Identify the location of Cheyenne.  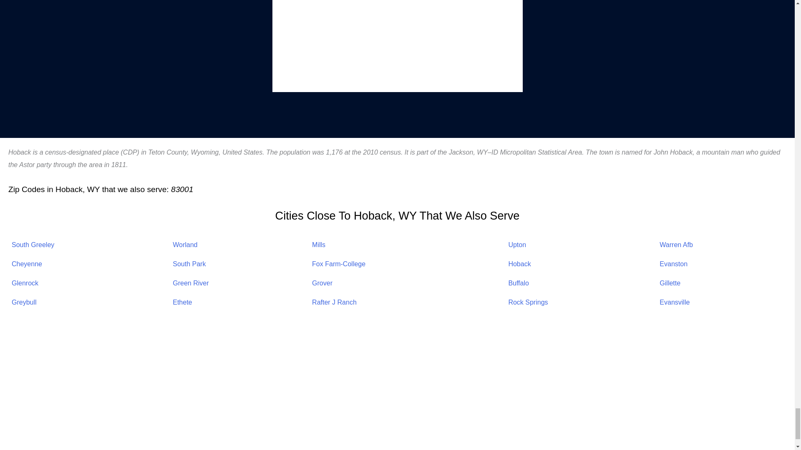
(27, 264).